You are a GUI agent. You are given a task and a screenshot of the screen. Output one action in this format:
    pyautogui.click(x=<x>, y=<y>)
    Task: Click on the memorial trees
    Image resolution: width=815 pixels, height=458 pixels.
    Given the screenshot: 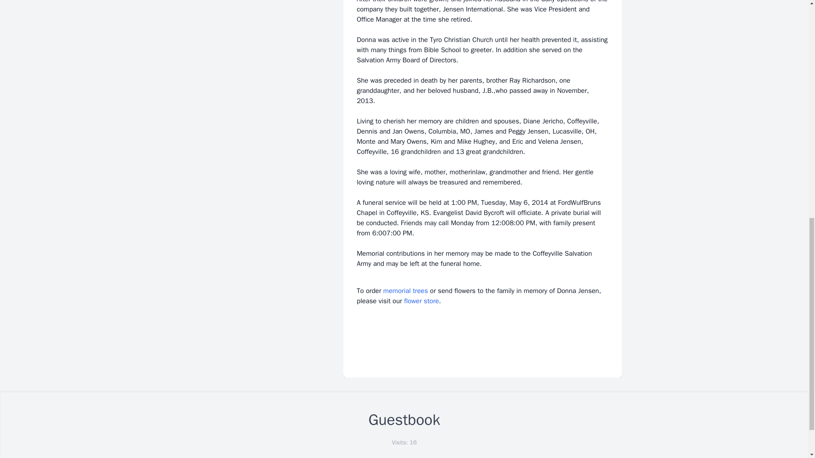 What is the action you would take?
    pyautogui.click(x=405, y=291)
    